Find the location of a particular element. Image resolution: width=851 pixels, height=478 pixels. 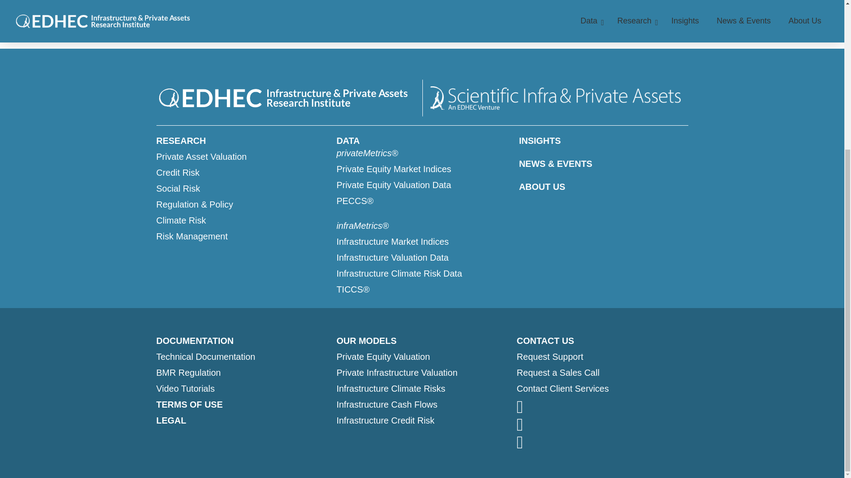

Private Equity Valuation Data is located at coordinates (423, 185).